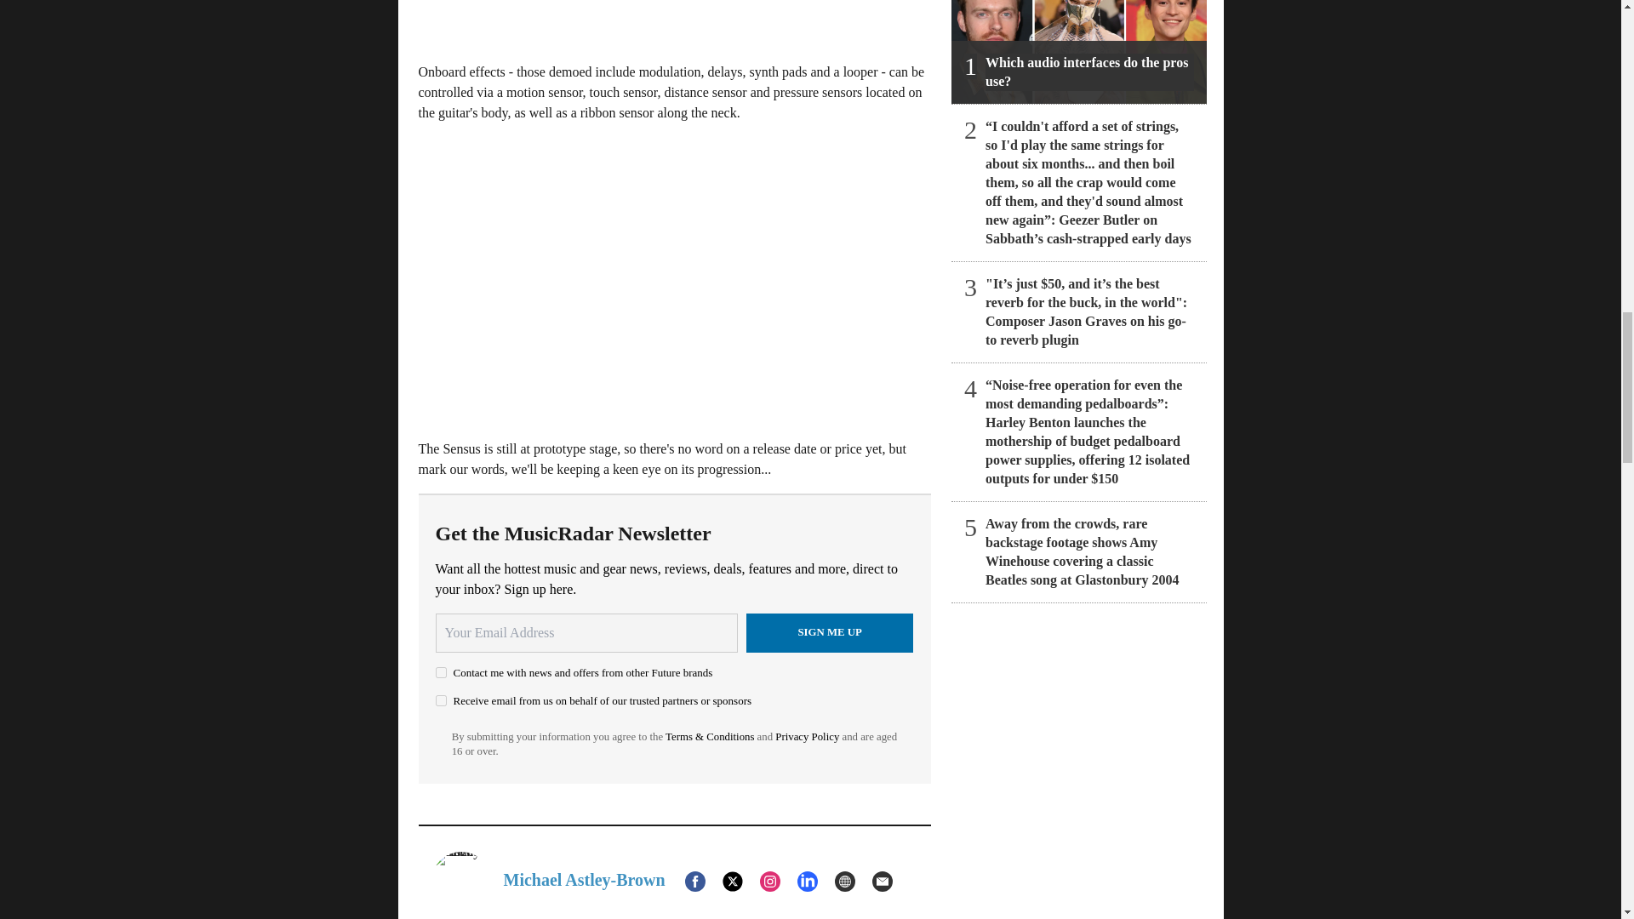  What do you see at coordinates (830, 631) in the screenshot?
I see `Sign me up` at bounding box center [830, 631].